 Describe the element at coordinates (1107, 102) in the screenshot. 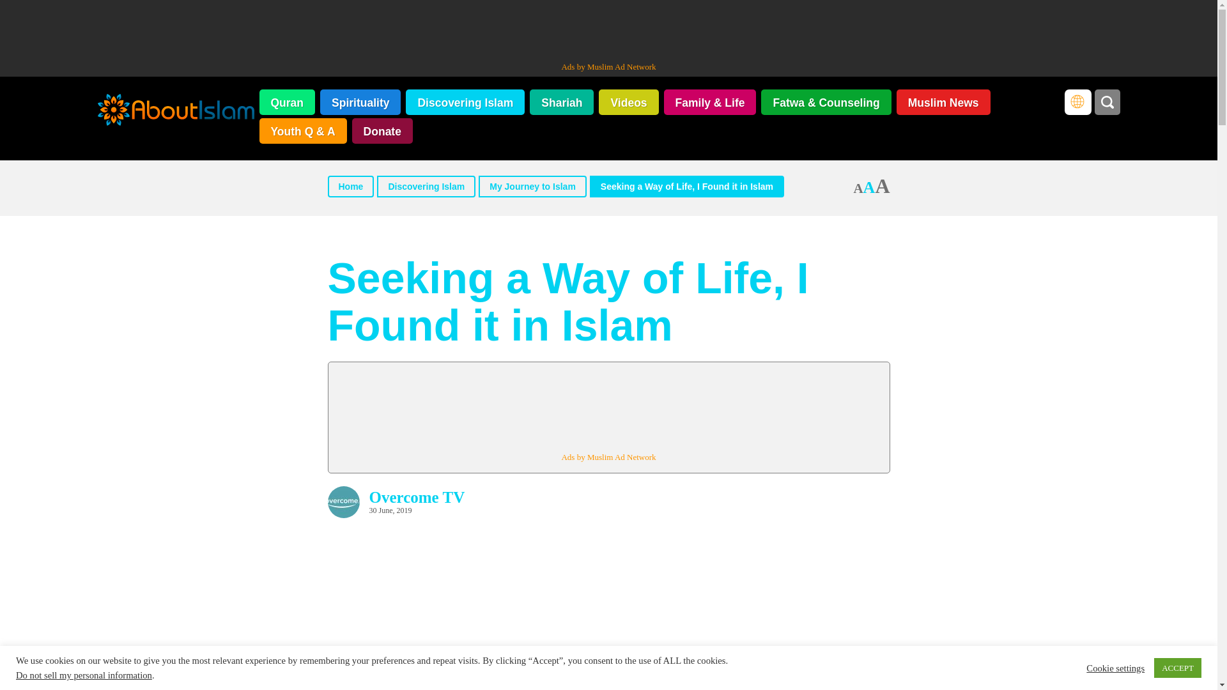

I see `Search` at that location.